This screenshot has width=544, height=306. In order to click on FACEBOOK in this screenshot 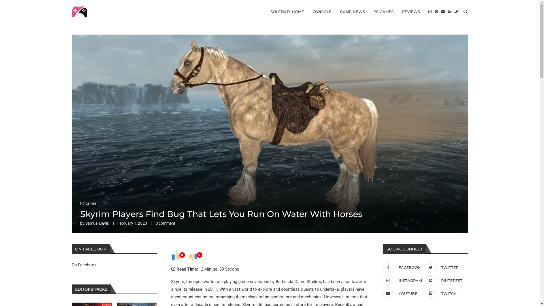, I will do `click(403, 267)`.